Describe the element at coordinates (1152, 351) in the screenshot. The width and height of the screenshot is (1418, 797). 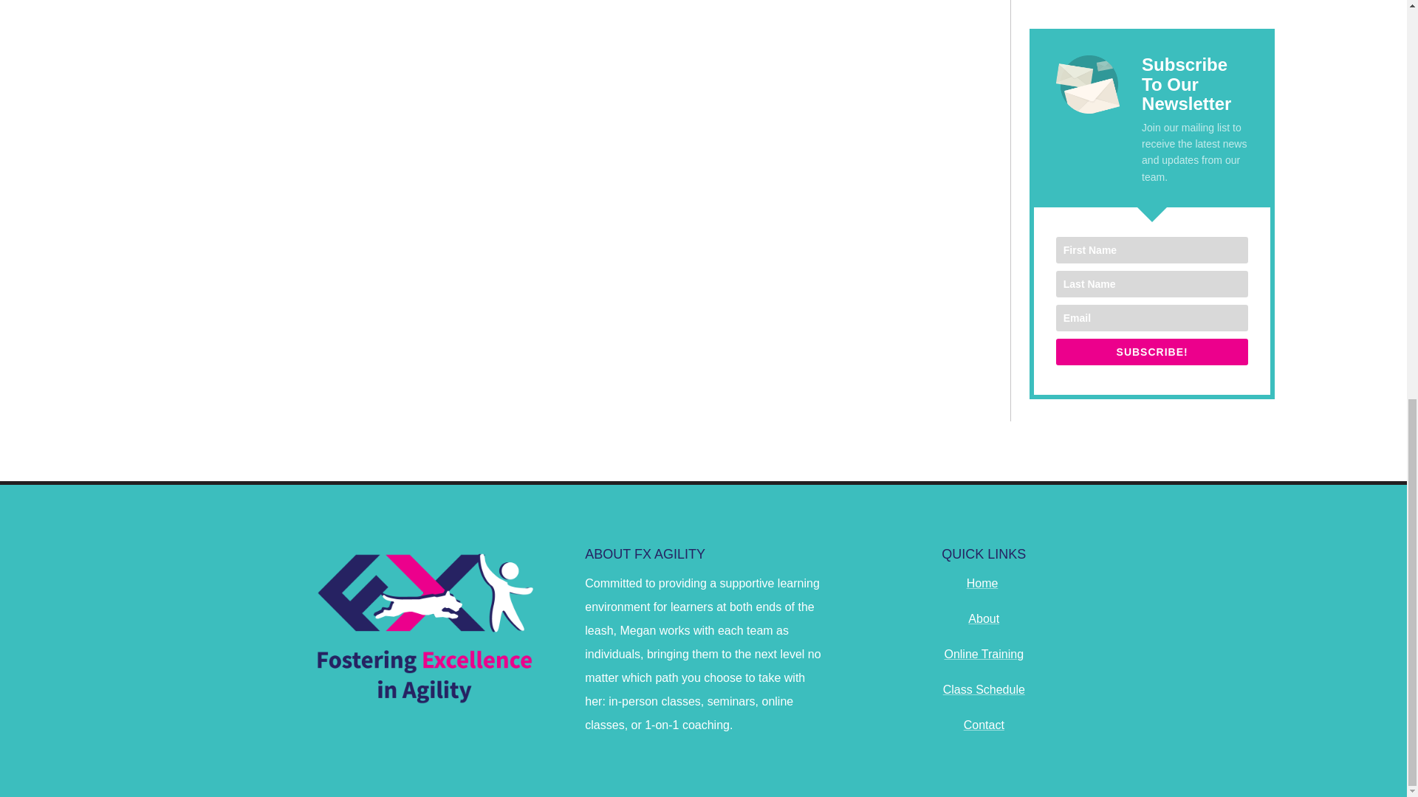
I see `SUBSCRIBE!` at that location.